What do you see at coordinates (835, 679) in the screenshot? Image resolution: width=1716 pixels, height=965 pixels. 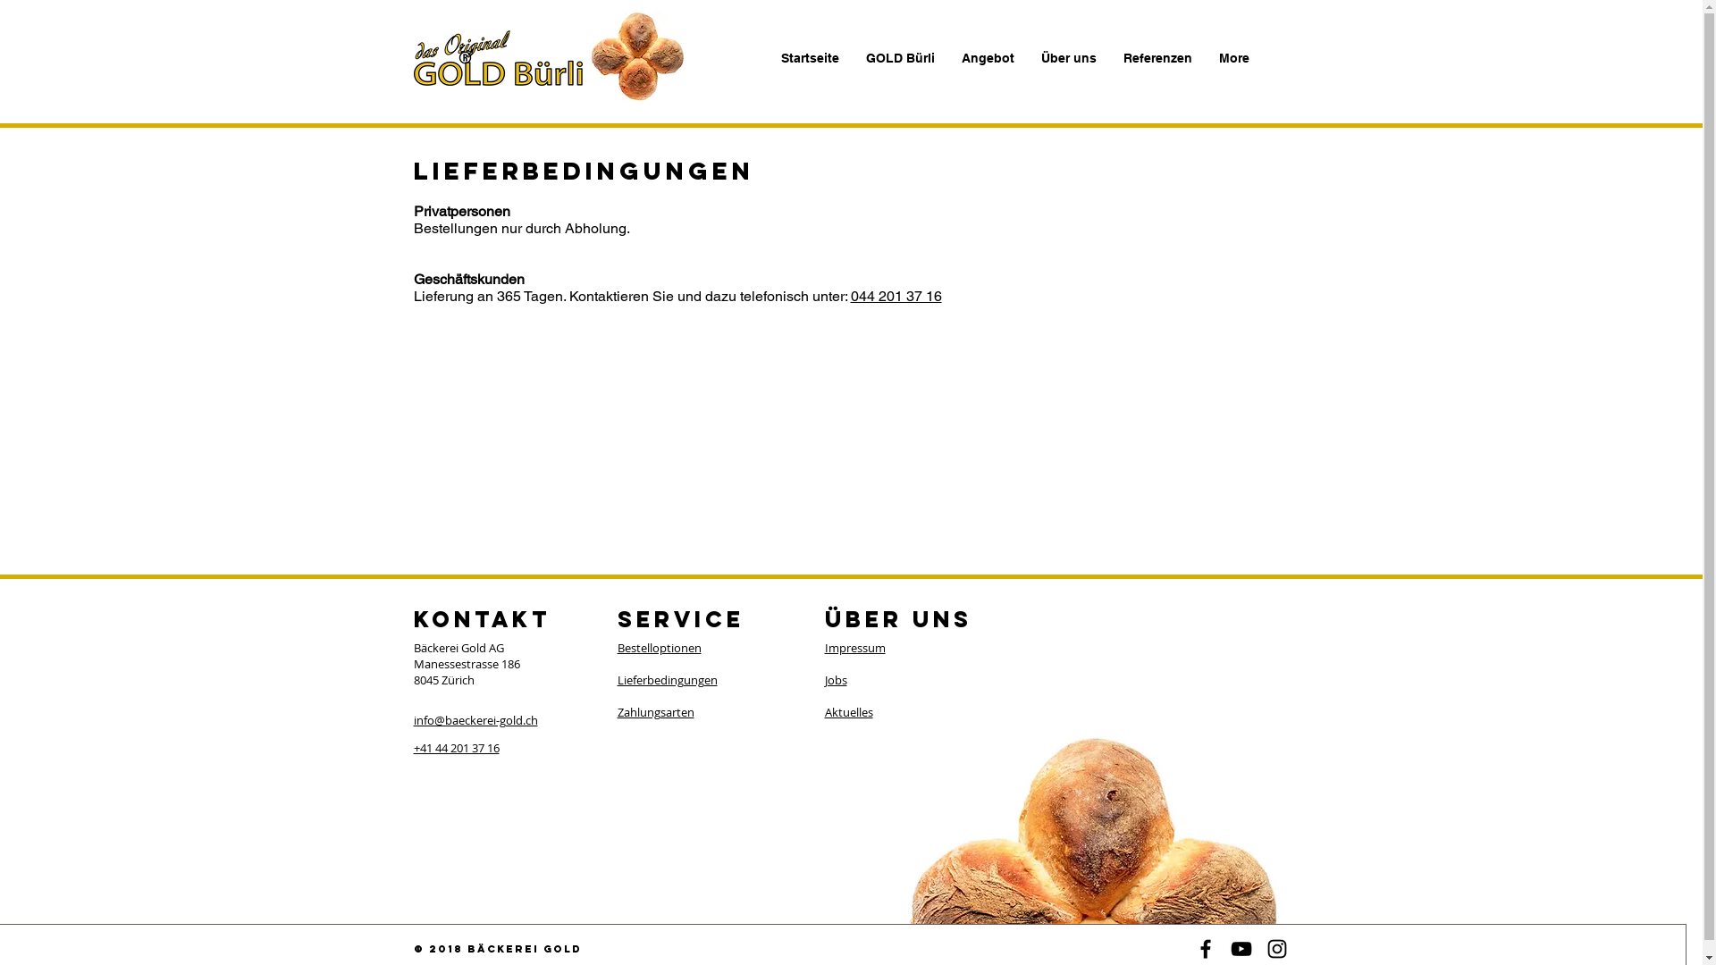 I see `Jobs` at bounding box center [835, 679].